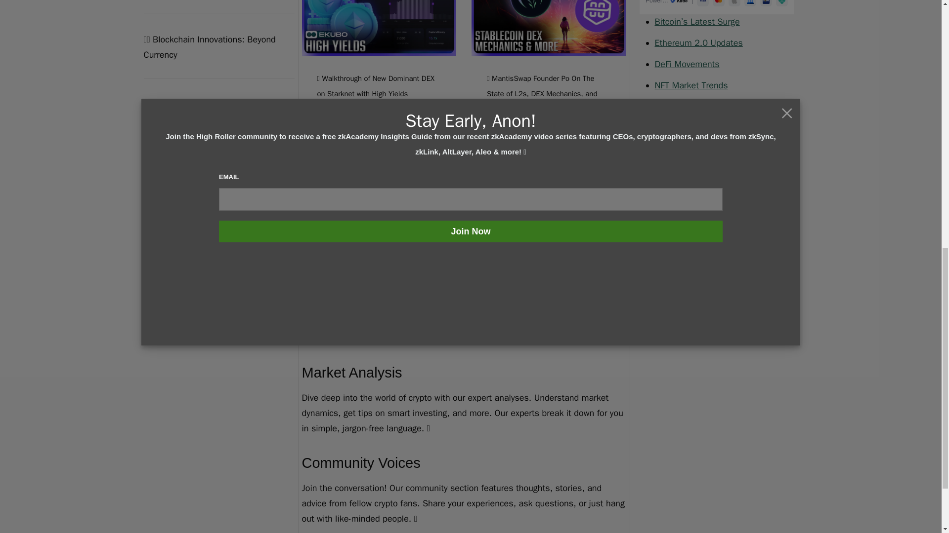 This screenshot has height=533, width=949. Describe the element at coordinates (687, 64) in the screenshot. I see `DeFi Movements` at that location.